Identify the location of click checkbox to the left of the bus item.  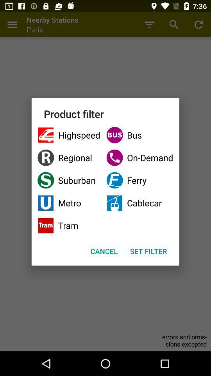
(69, 157).